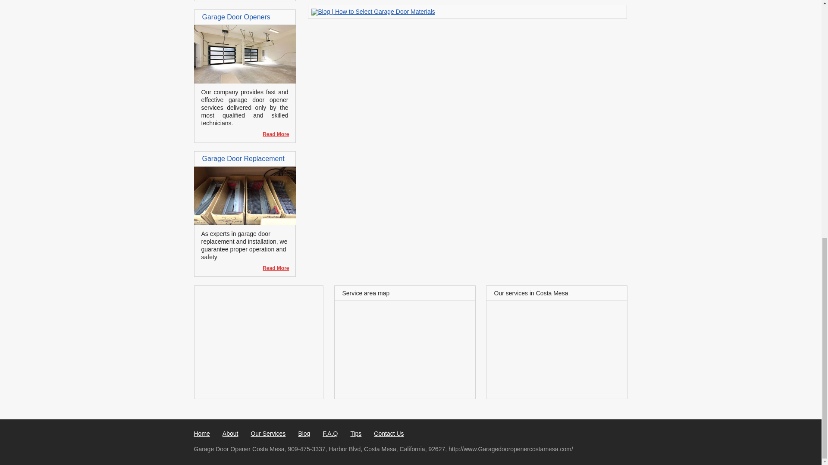 This screenshot has height=465, width=828. What do you see at coordinates (268, 434) in the screenshot?
I see `Our Services` at bounding box center [268, 434].